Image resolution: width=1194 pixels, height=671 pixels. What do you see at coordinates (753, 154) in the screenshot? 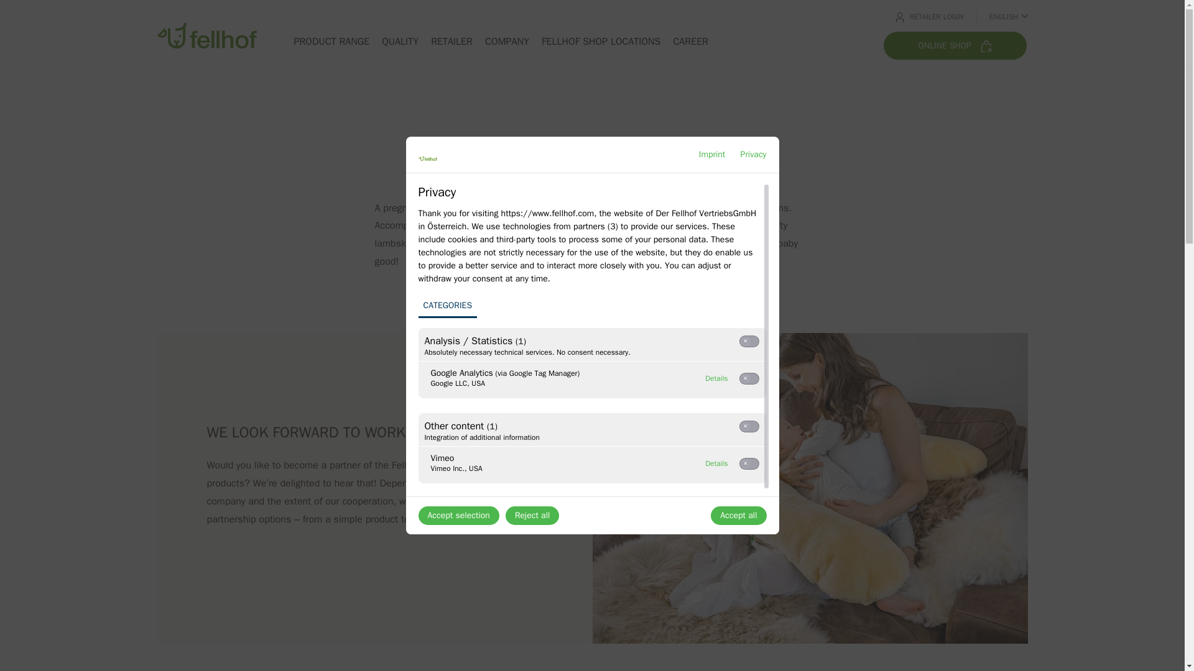
I see `RETAILER` at bounding box center [753, 154].